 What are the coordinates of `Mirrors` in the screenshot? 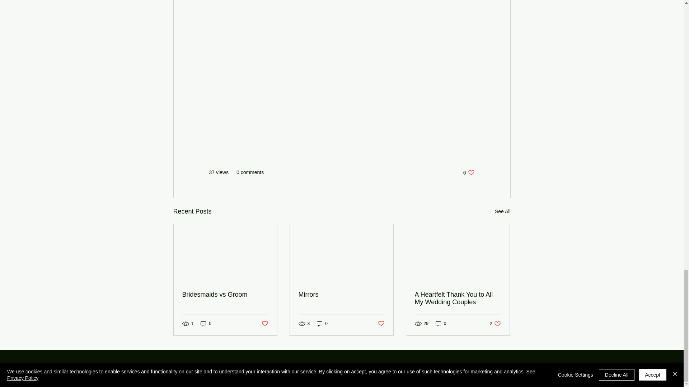 It's located at (341, 295).